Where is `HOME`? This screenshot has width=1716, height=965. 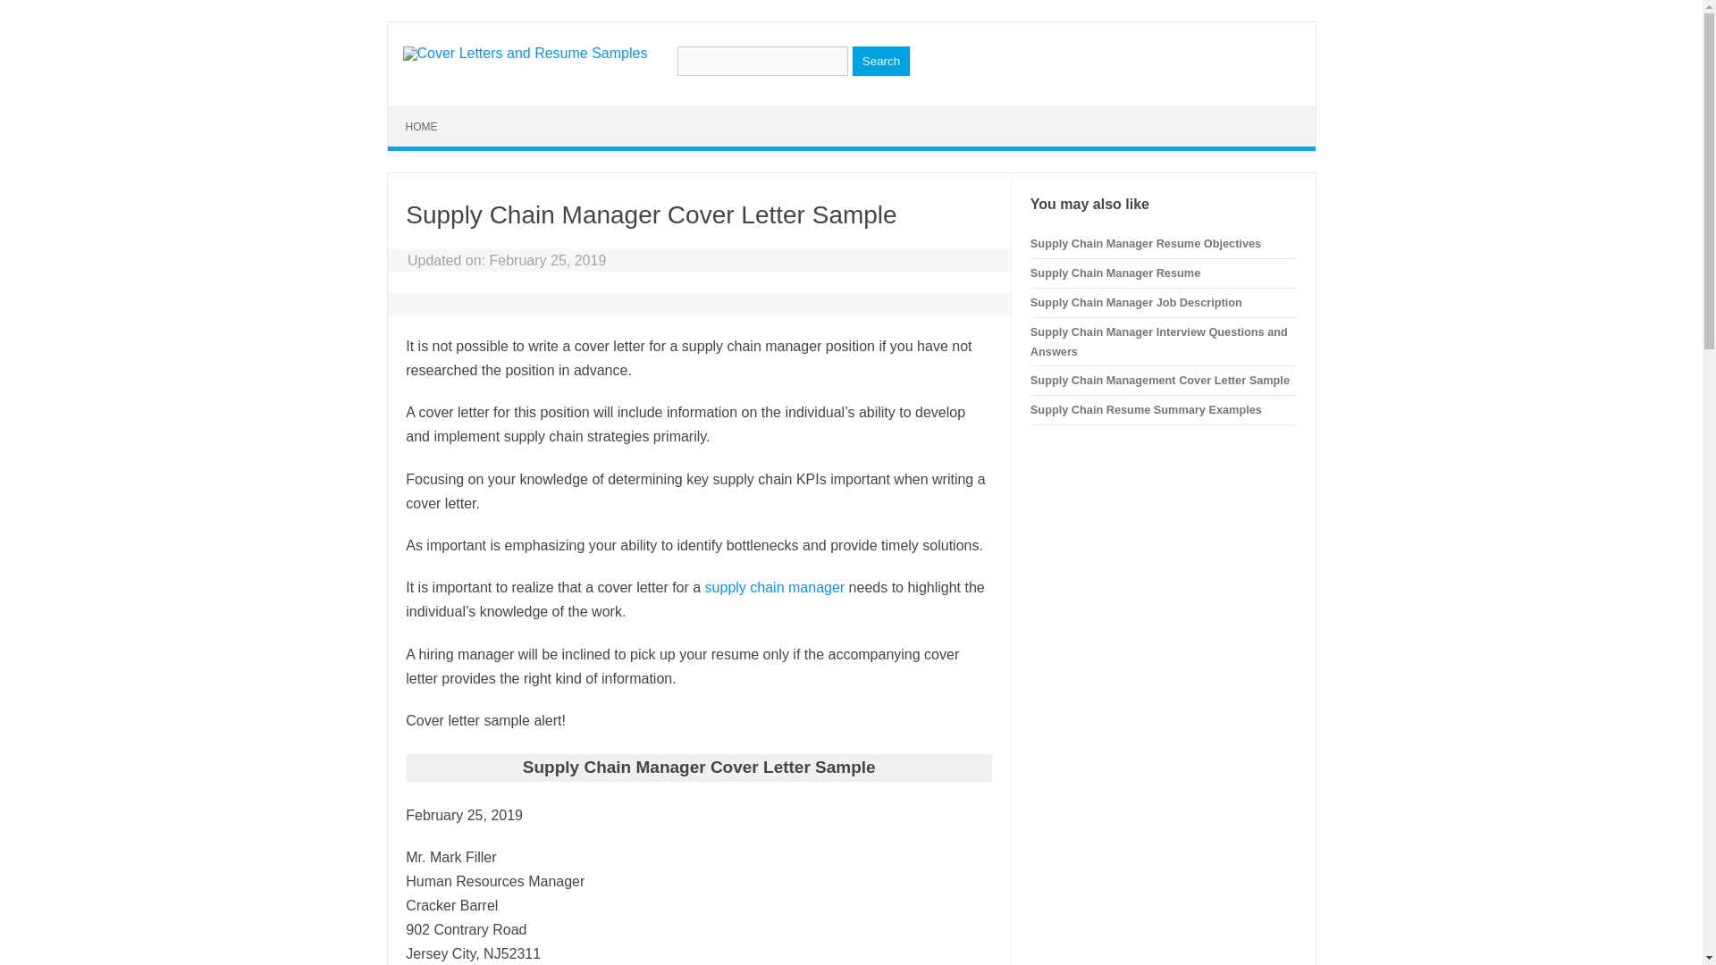
HOME is located at coordinates (422, 127).